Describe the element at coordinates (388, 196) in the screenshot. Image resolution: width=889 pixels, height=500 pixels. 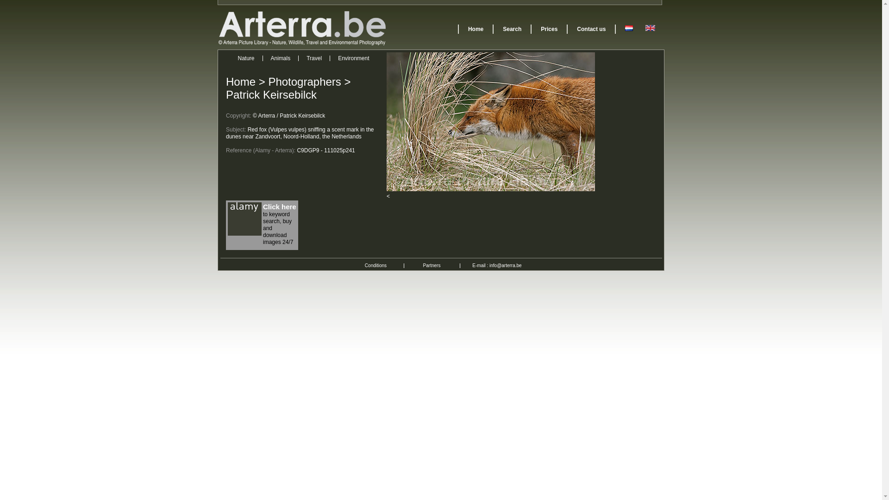
I see `<` at that location.